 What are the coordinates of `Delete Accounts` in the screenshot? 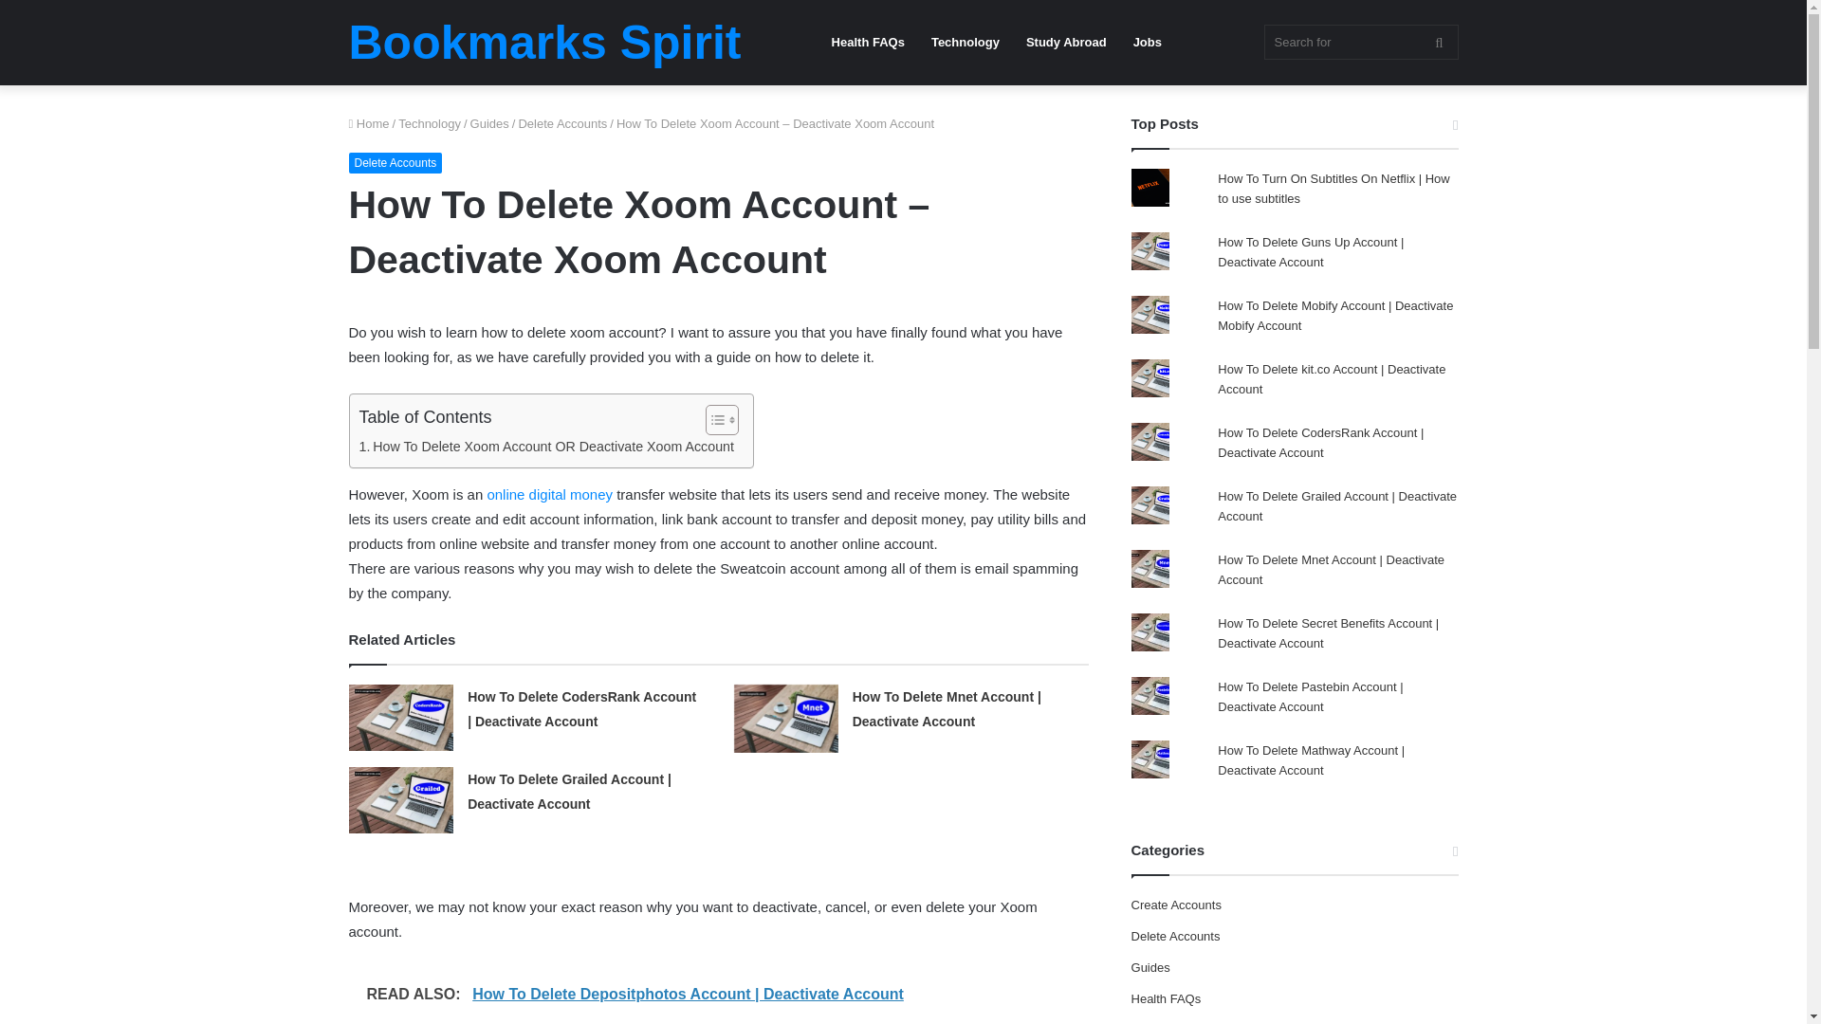 It's located at (395, 162).